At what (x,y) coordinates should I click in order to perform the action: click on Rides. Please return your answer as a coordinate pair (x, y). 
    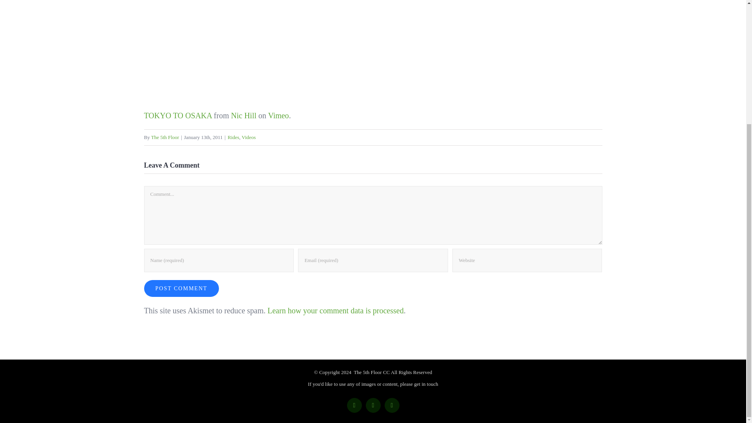
    Looking at the image, I should click on (233, 137).